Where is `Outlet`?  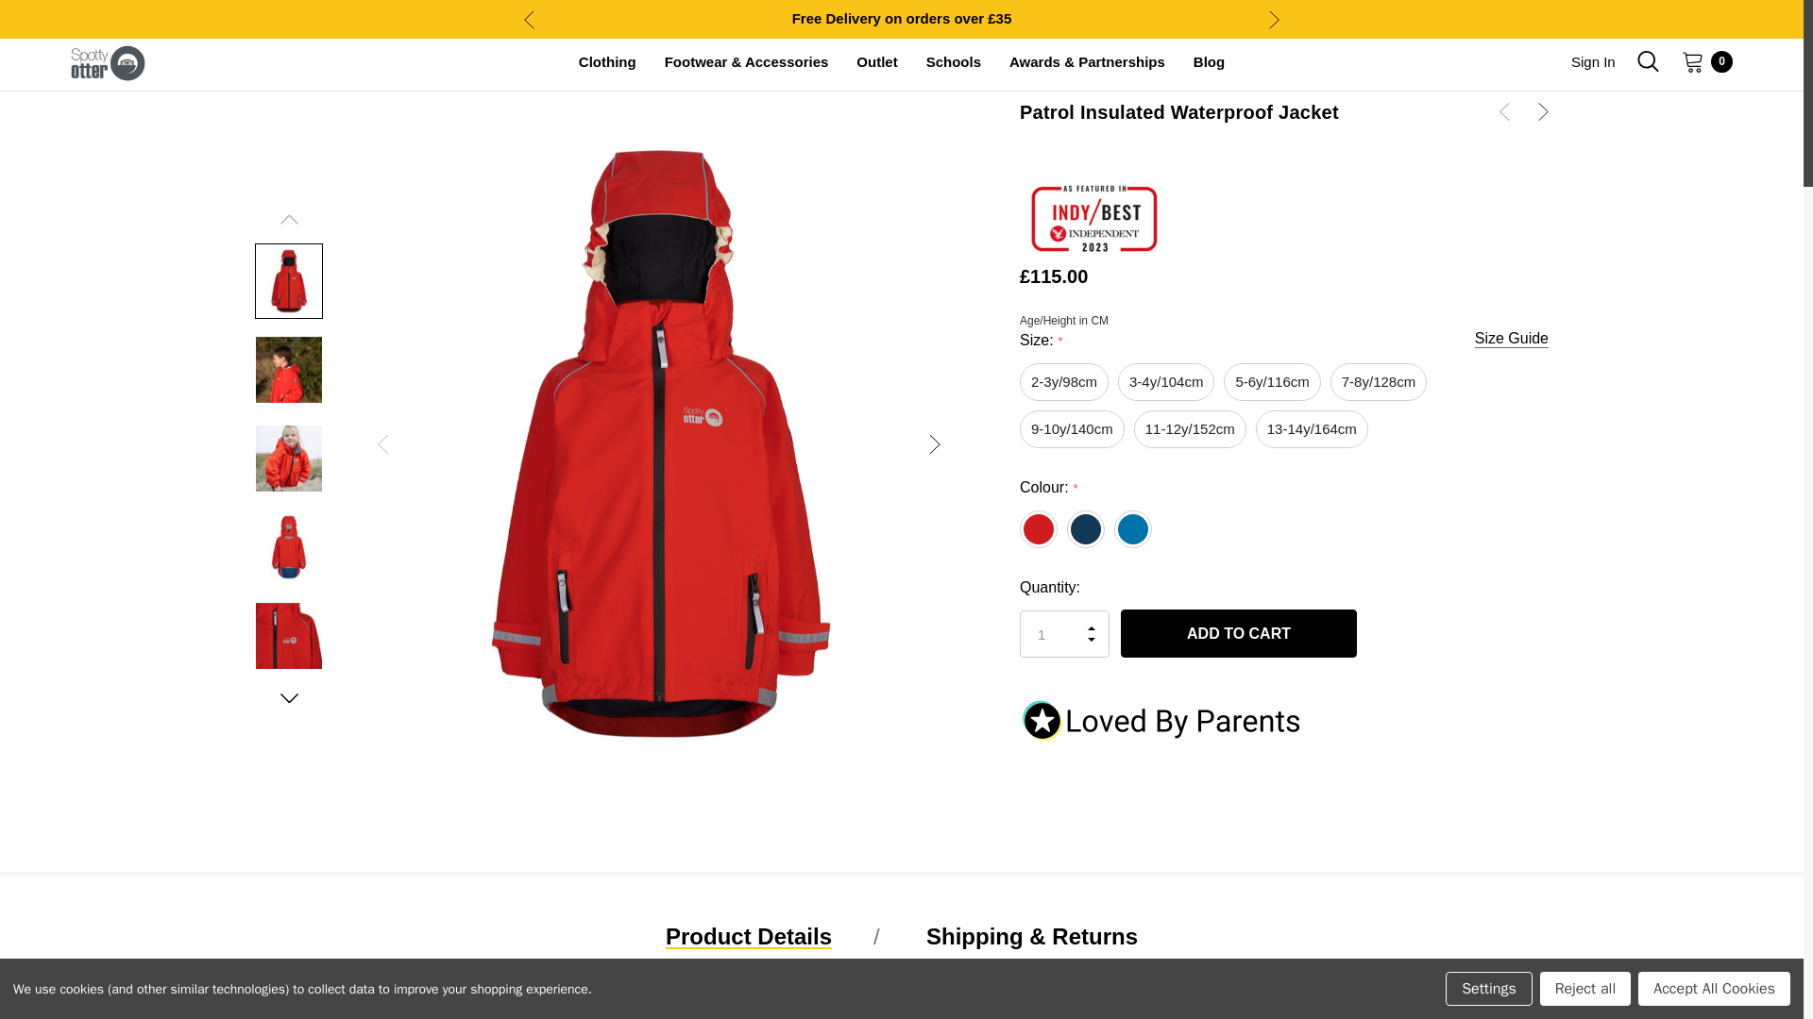 Outlet is located at coordinates (876, 62).